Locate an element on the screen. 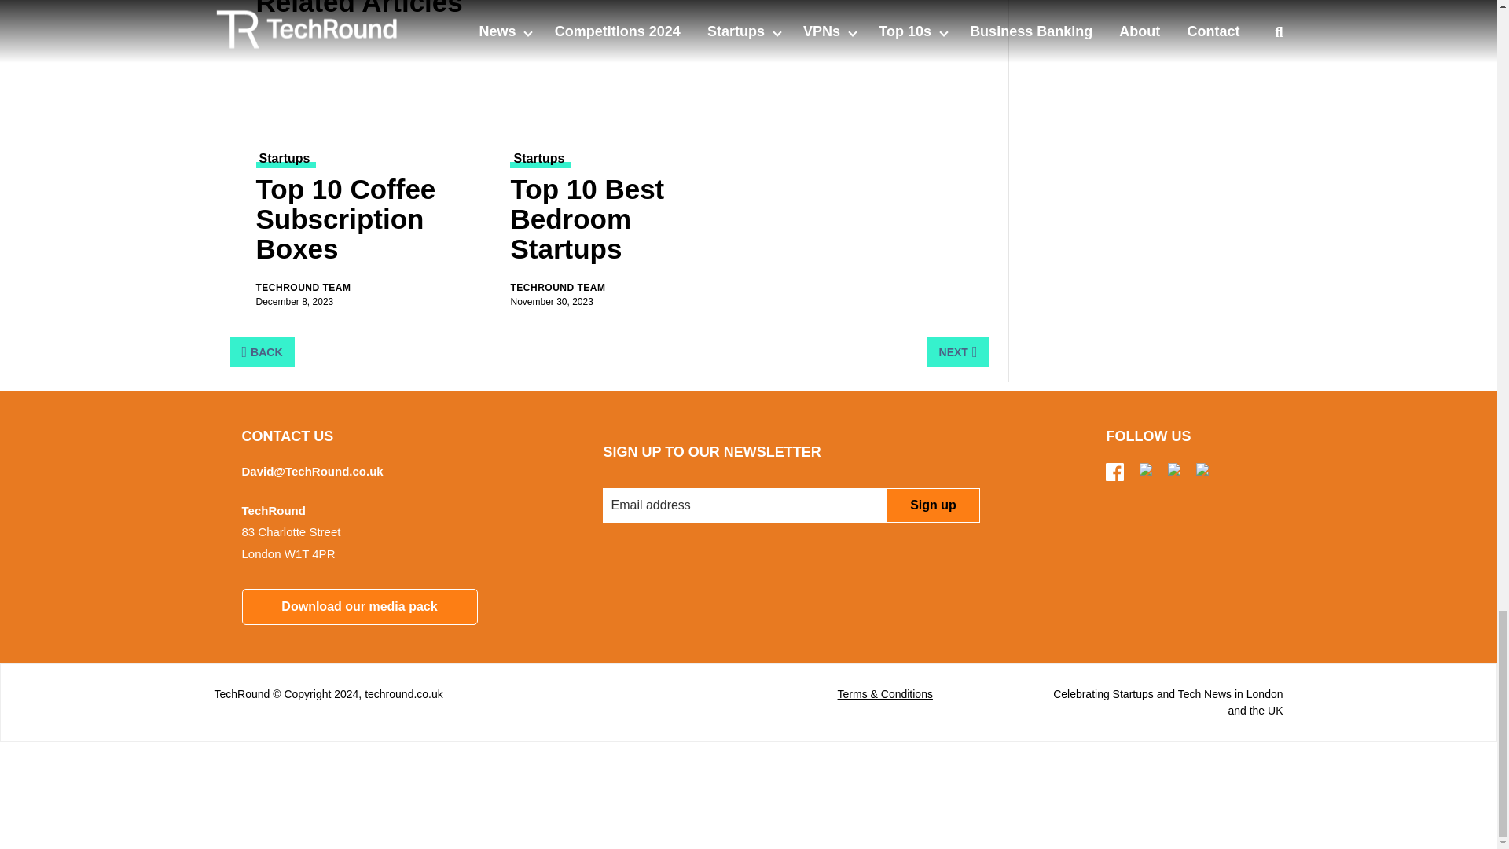 This screenshot has width=1509, height=849. Top 10 Coffee Subscription Boxes is located at coordinates (374, 222).